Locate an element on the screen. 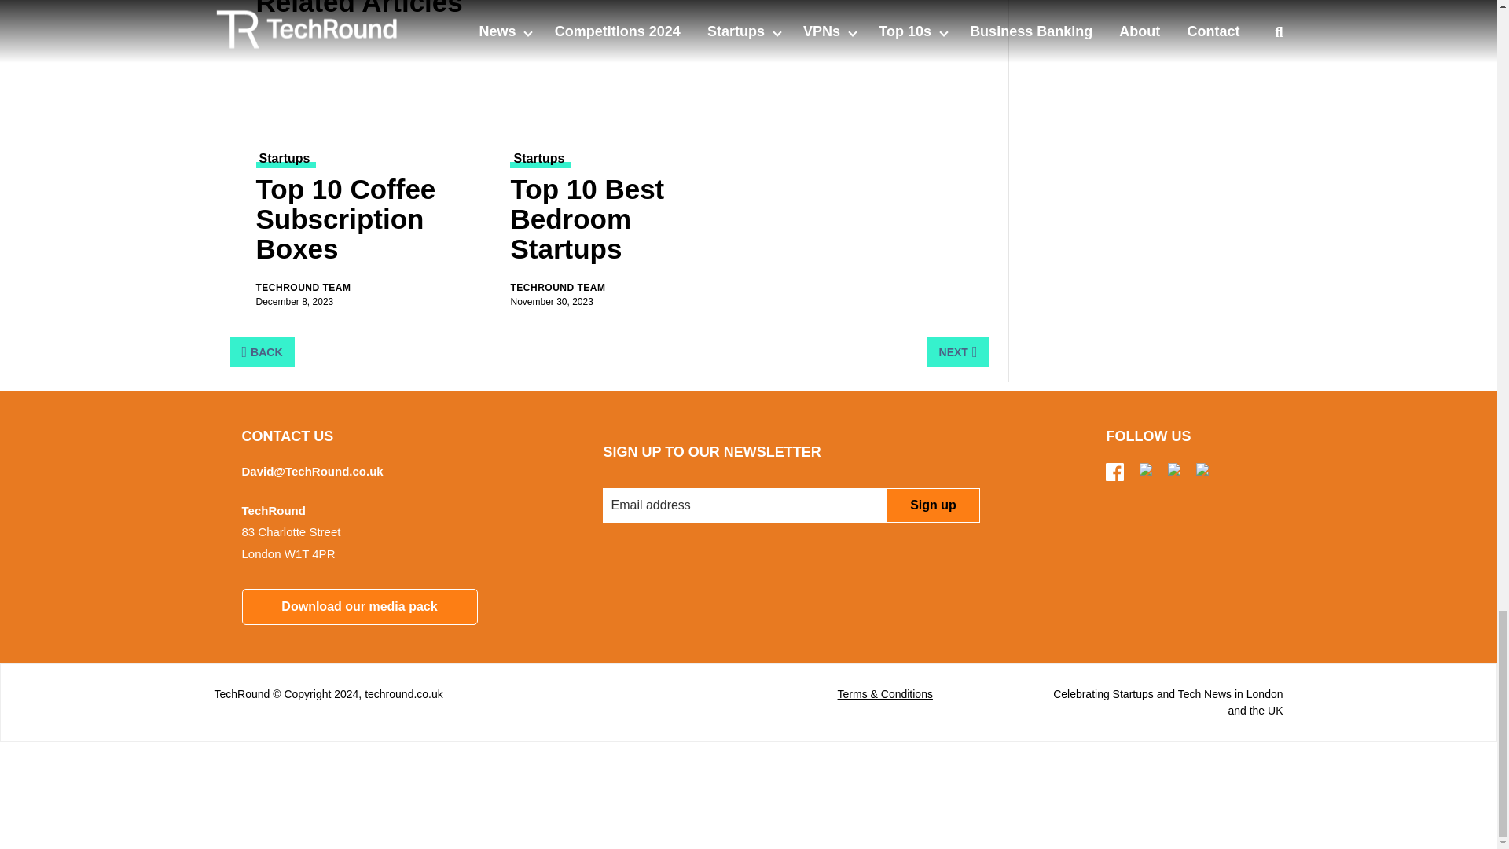 This screenshot has width=1509, height=849. Top 10 Coffee Subscription Boxes is located at coordinates (374, 222).